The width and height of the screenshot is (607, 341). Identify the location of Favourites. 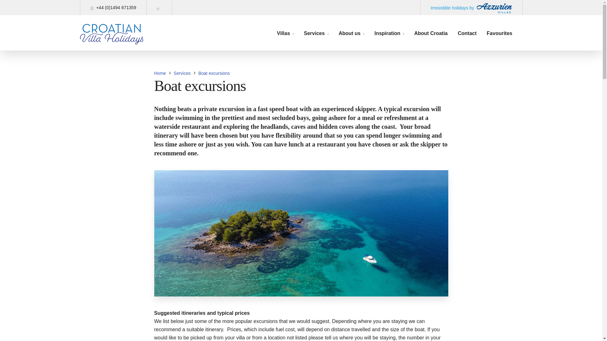
(500, 33).